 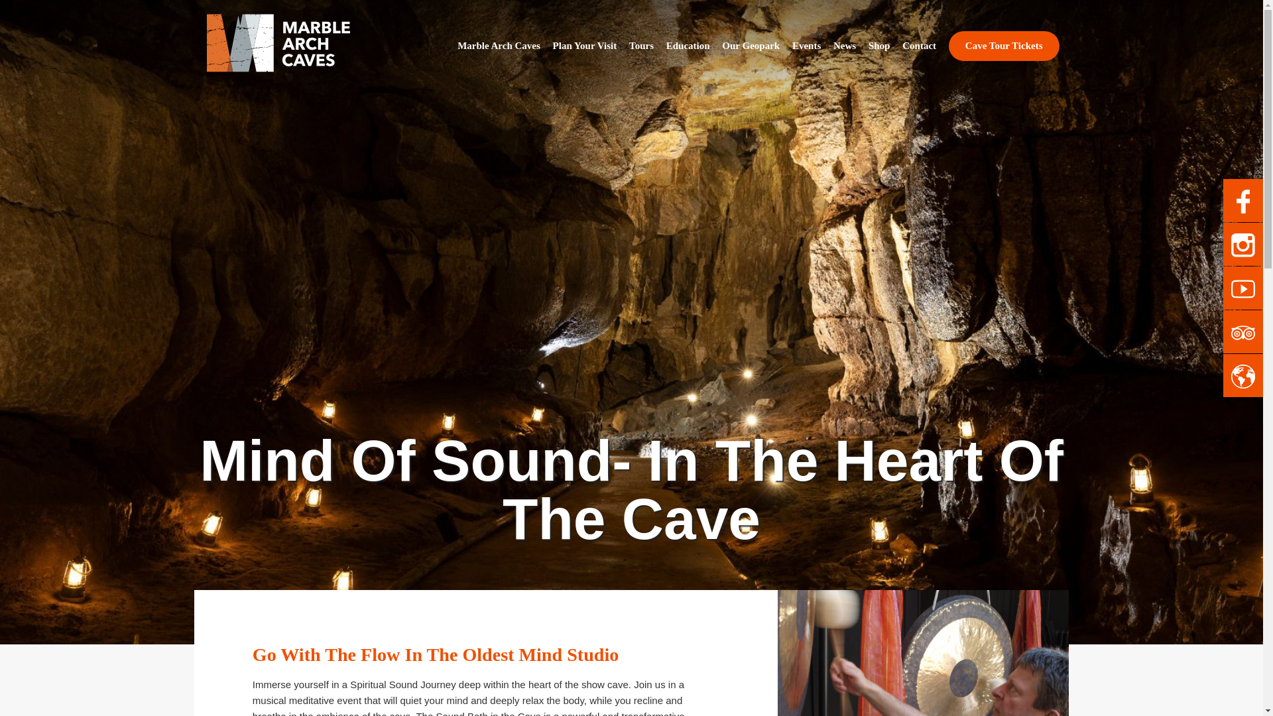 What do you see at coordinates (585, 45) in the screenshot?
I see `Plan Your Visit` at bounding box center [585, 45].